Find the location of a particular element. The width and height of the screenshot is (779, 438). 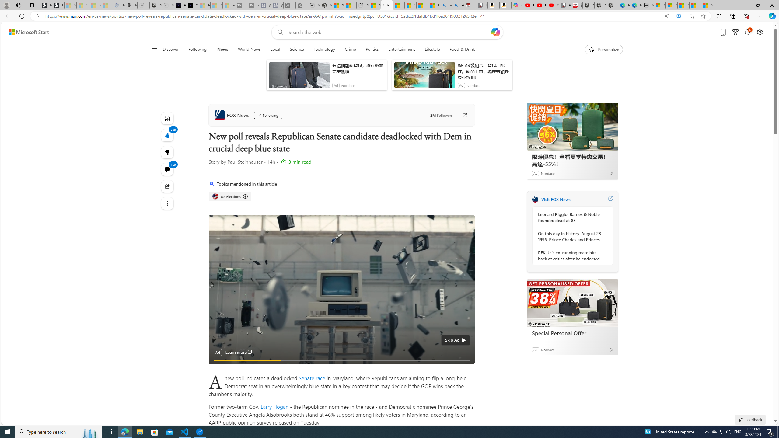

anim-content is located at coordinates (424, 77).